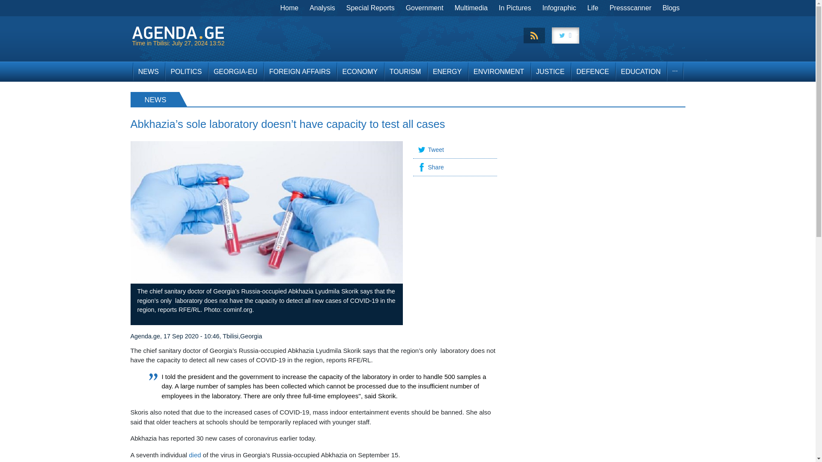  Describe the element at coordinates (371, 8) in the screenshot. I see `Special Reports` at that location.